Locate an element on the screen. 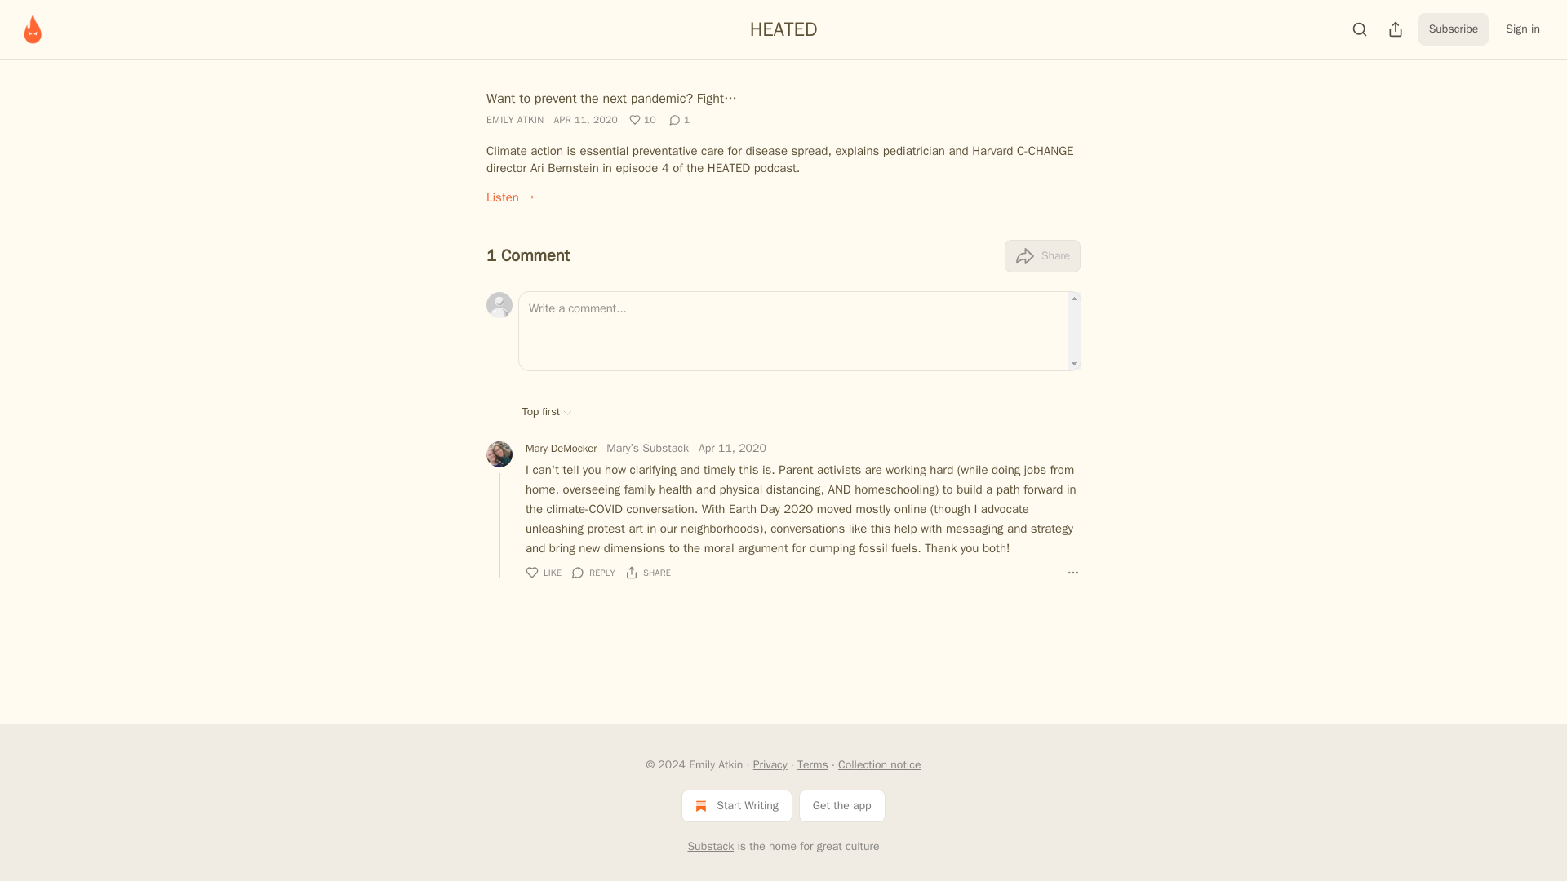  Top first is located at coordinates (547, 411).